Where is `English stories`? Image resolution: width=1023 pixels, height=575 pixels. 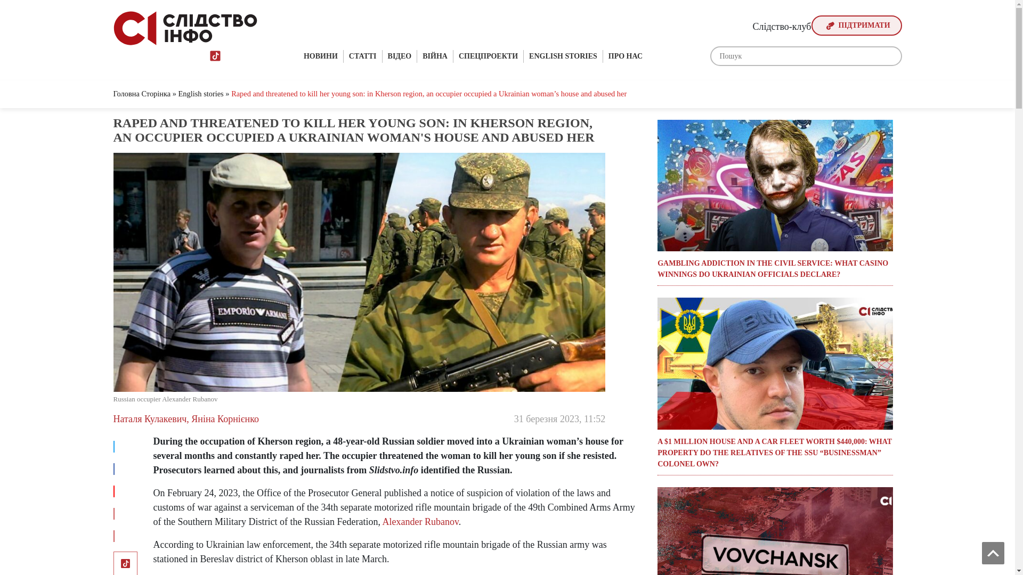 English stories is located at coordinates (201, 94).